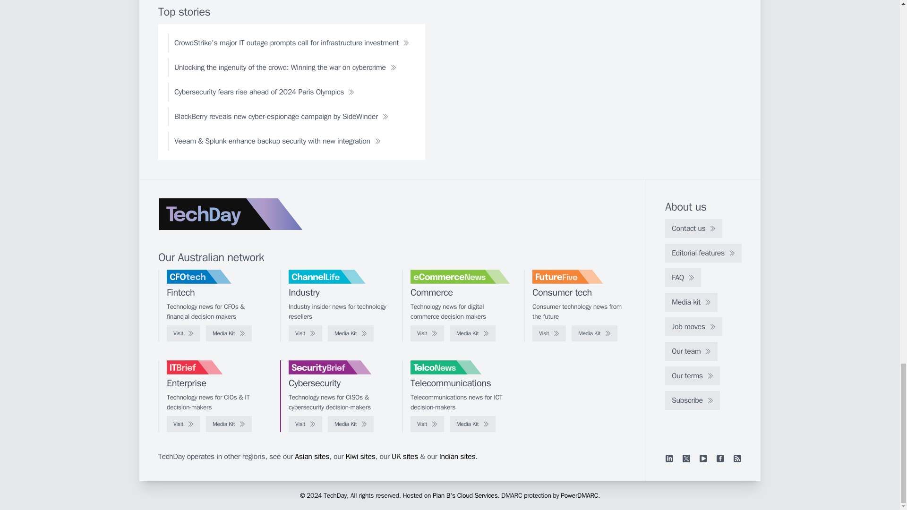 The height and width of the screenshot is (510, 907). Describe the element at coordinates (229, 333) in the screenshot. I see `Media Kit` at that location.